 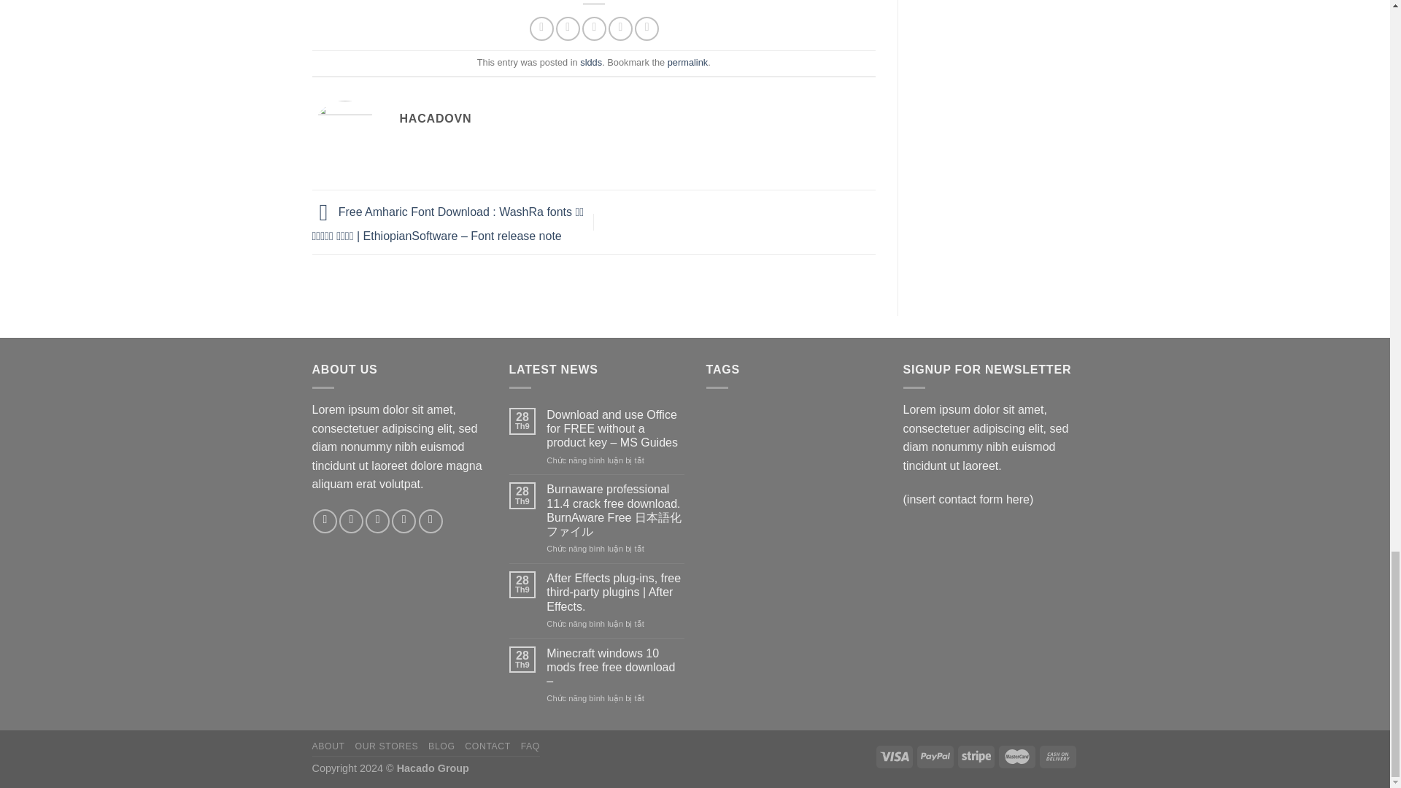 What do you see at coordinates (591, 61) in the screenshot?
I see `sldds` at bounding box center [591, 61].